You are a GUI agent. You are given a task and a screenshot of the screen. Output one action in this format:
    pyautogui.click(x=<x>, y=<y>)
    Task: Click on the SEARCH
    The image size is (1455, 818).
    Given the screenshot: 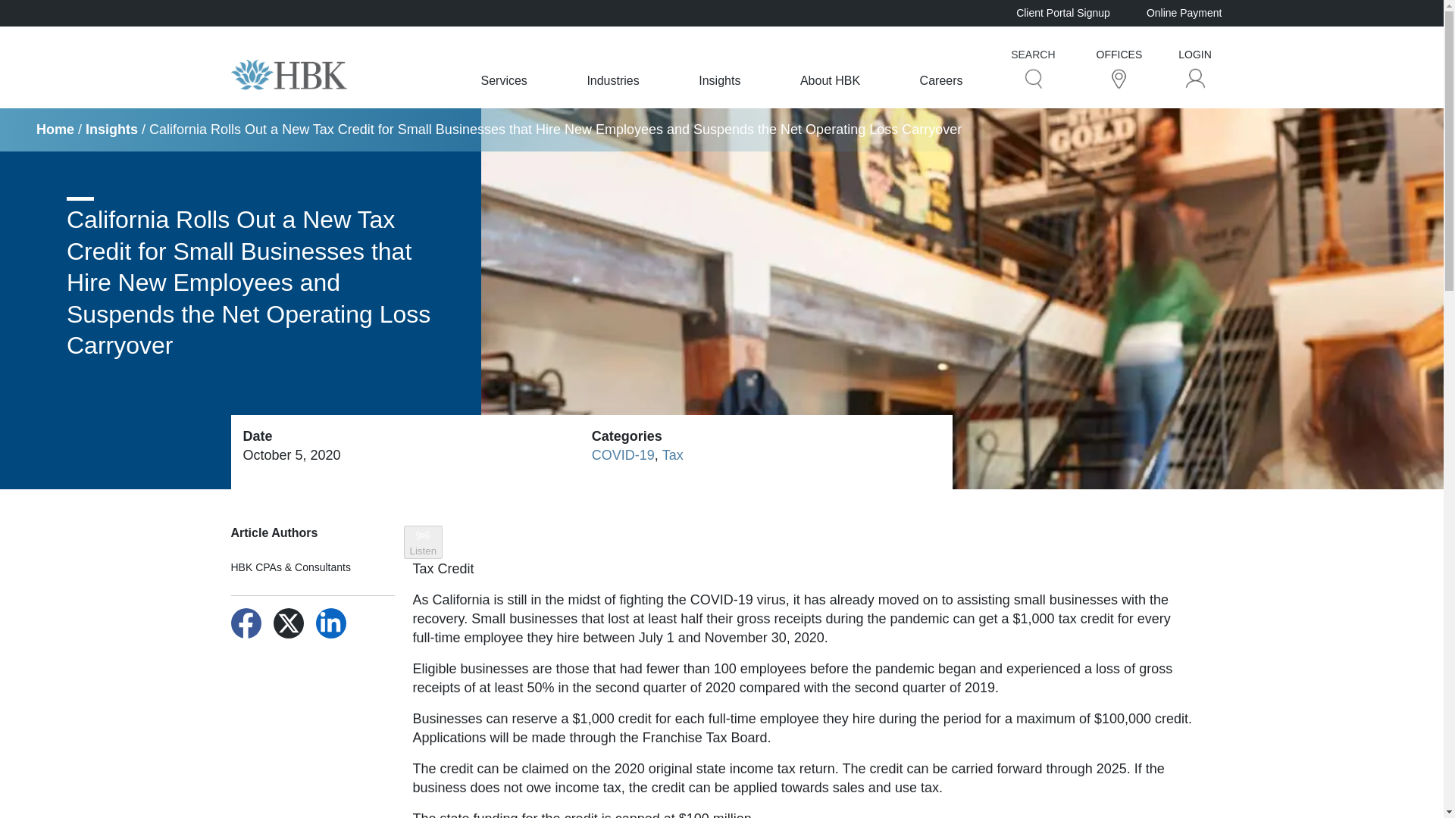 What is the action you would take?
    pyautogui.click(x=1032, y=67)
    